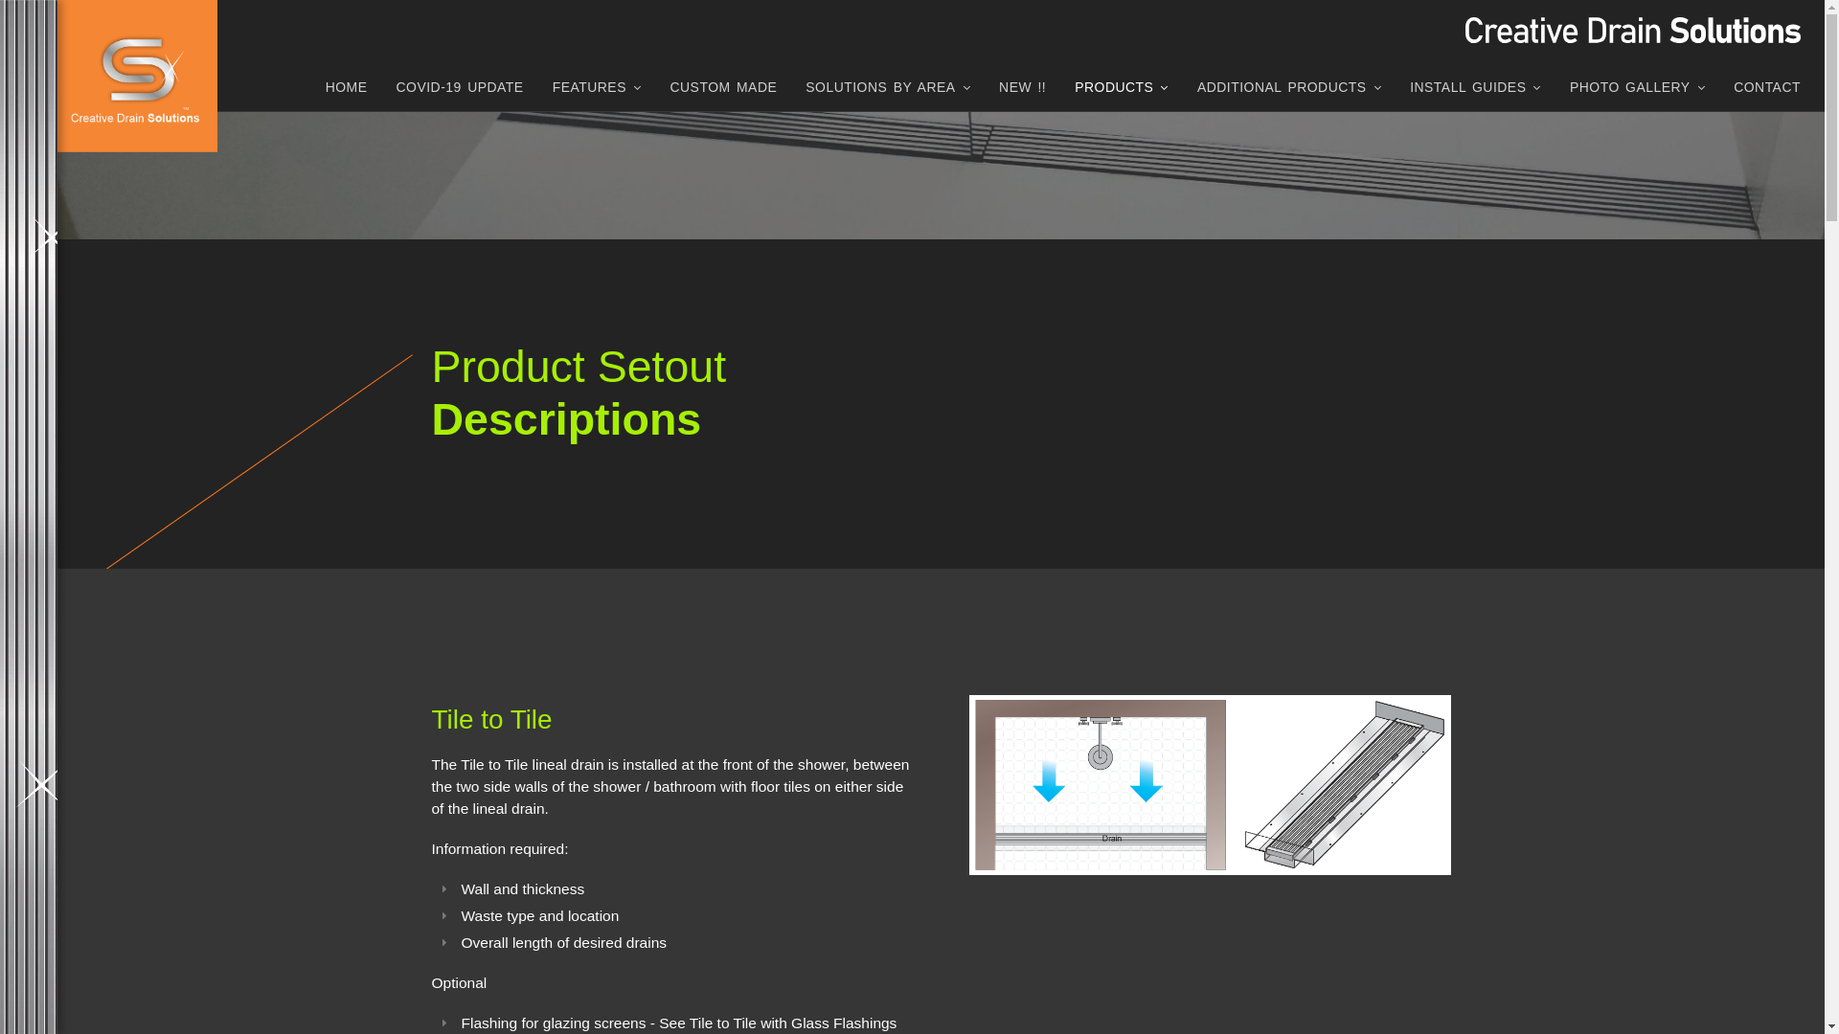 The image size is (1839, 1034). I want to click on COVID-19 UPDATE, so click(460, 92).